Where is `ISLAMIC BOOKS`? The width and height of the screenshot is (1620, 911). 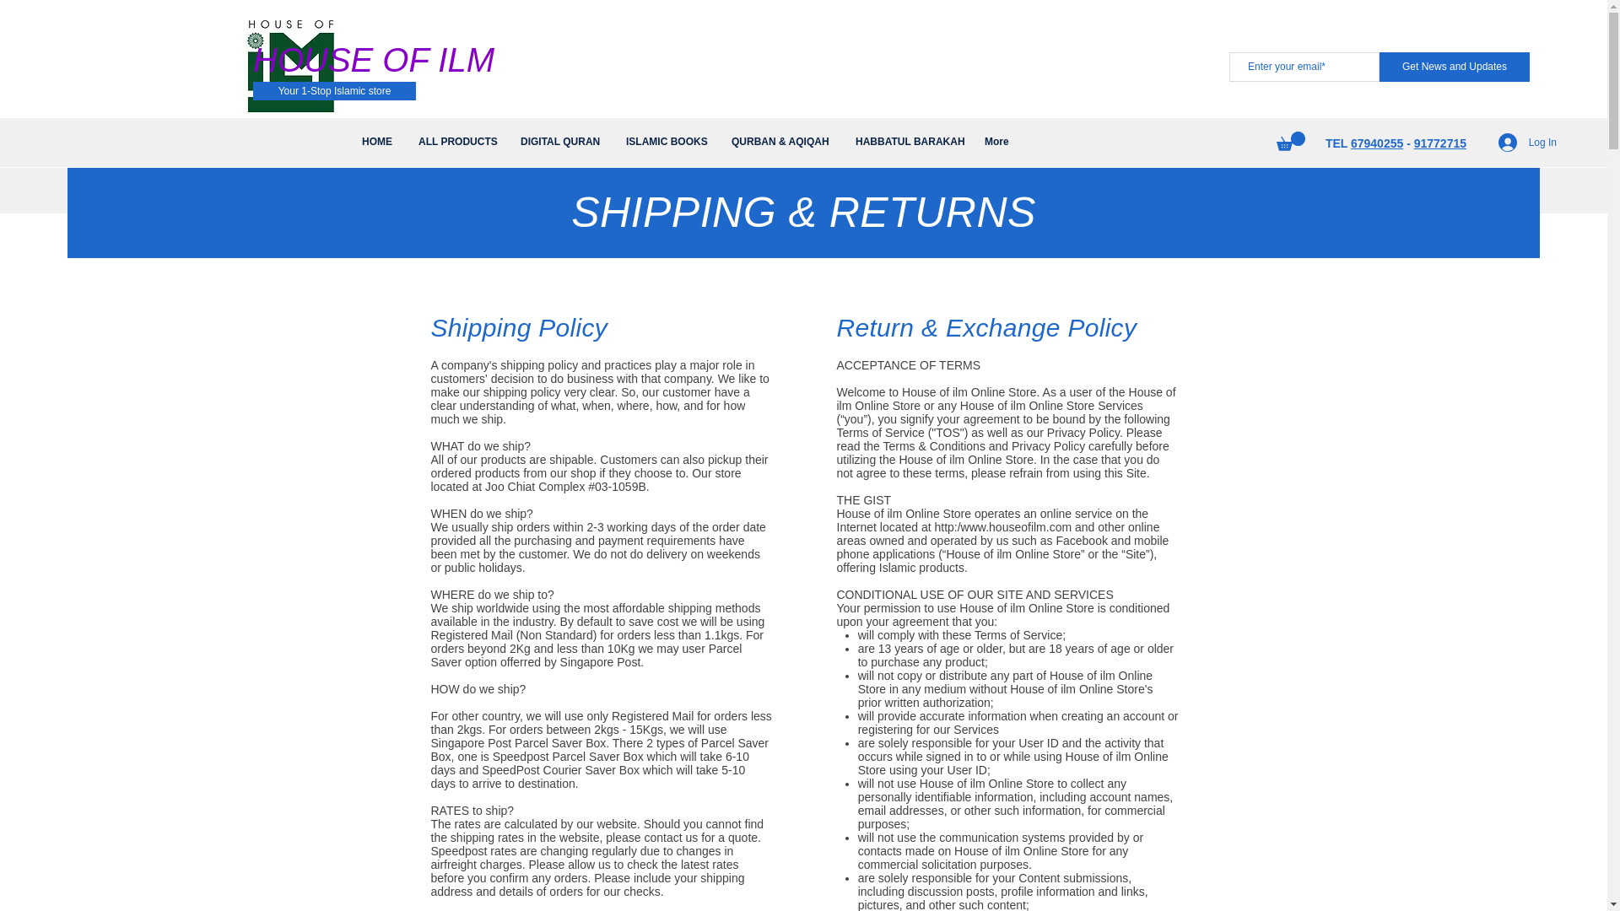 ISLAMIC BOOKS is located at coordinates (667, 142).